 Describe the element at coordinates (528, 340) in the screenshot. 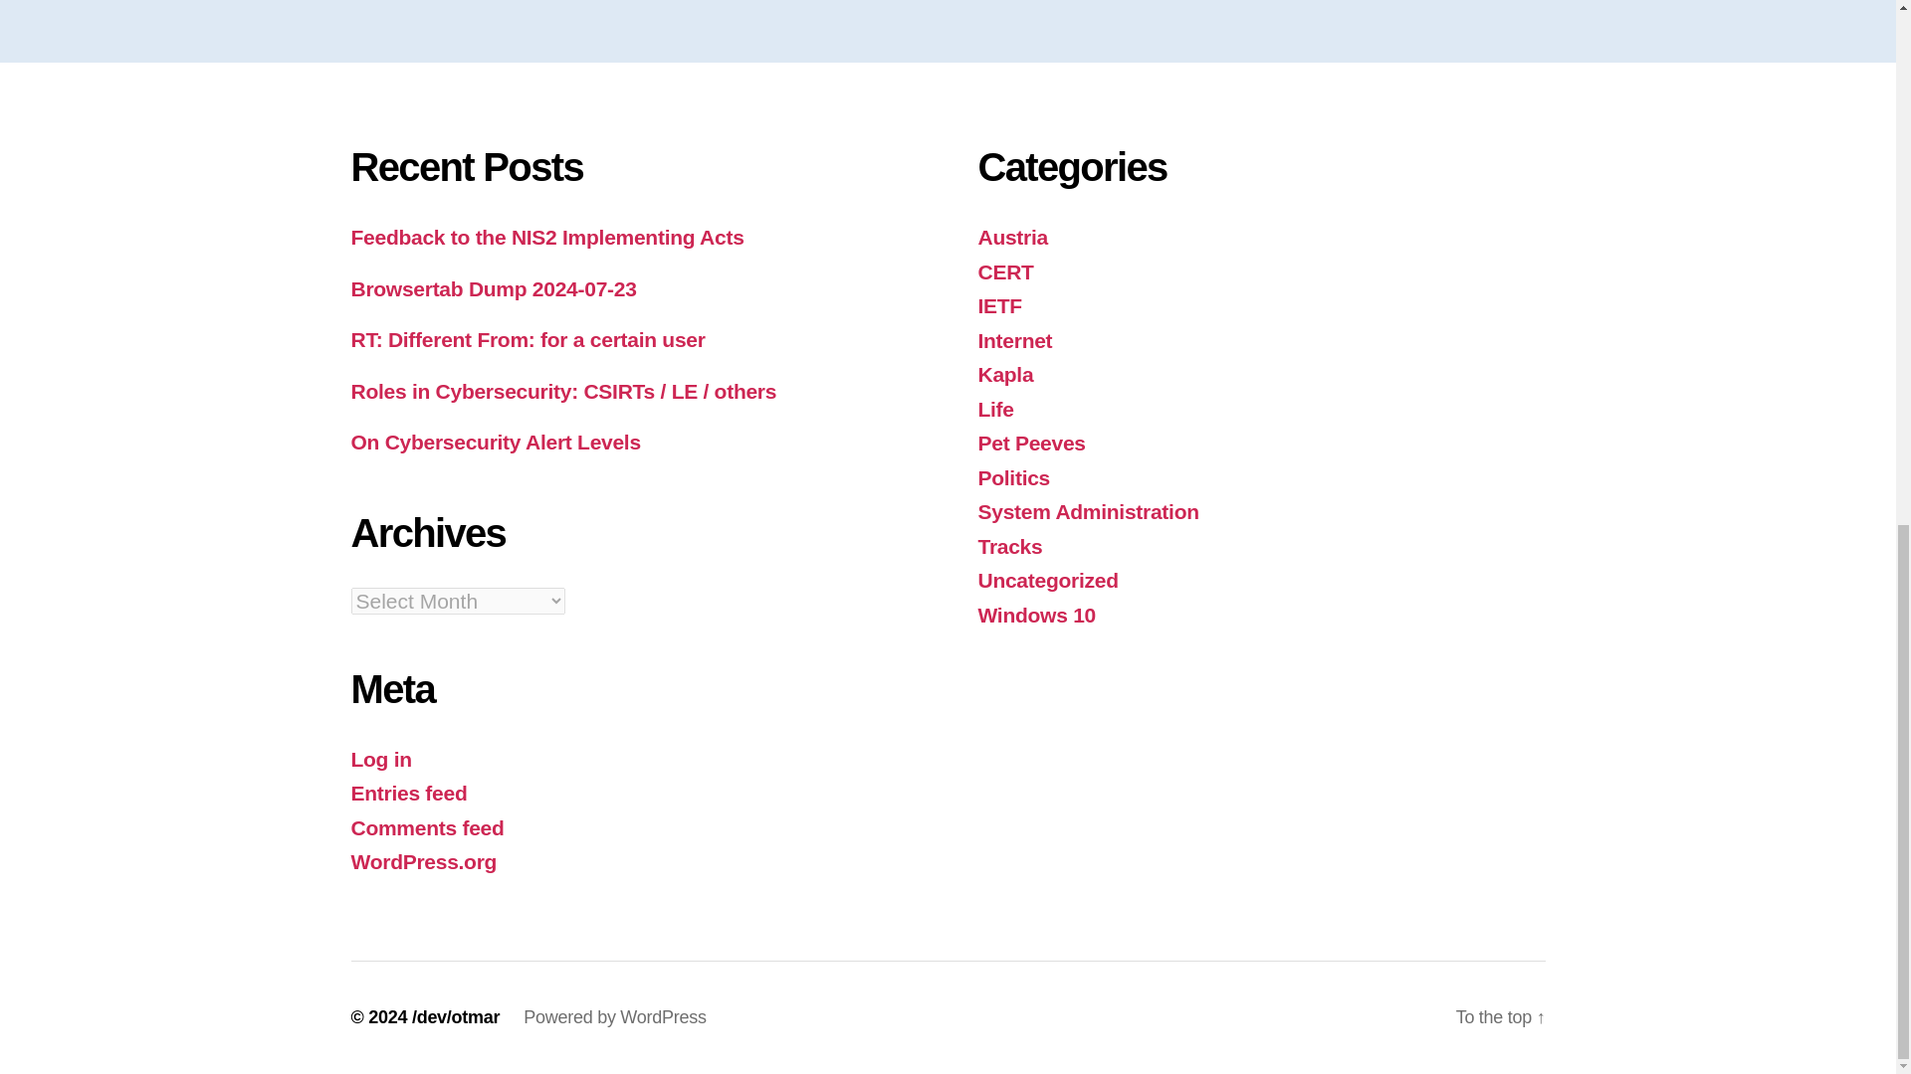

I see `RT: Different From: for a certain user` at that location.